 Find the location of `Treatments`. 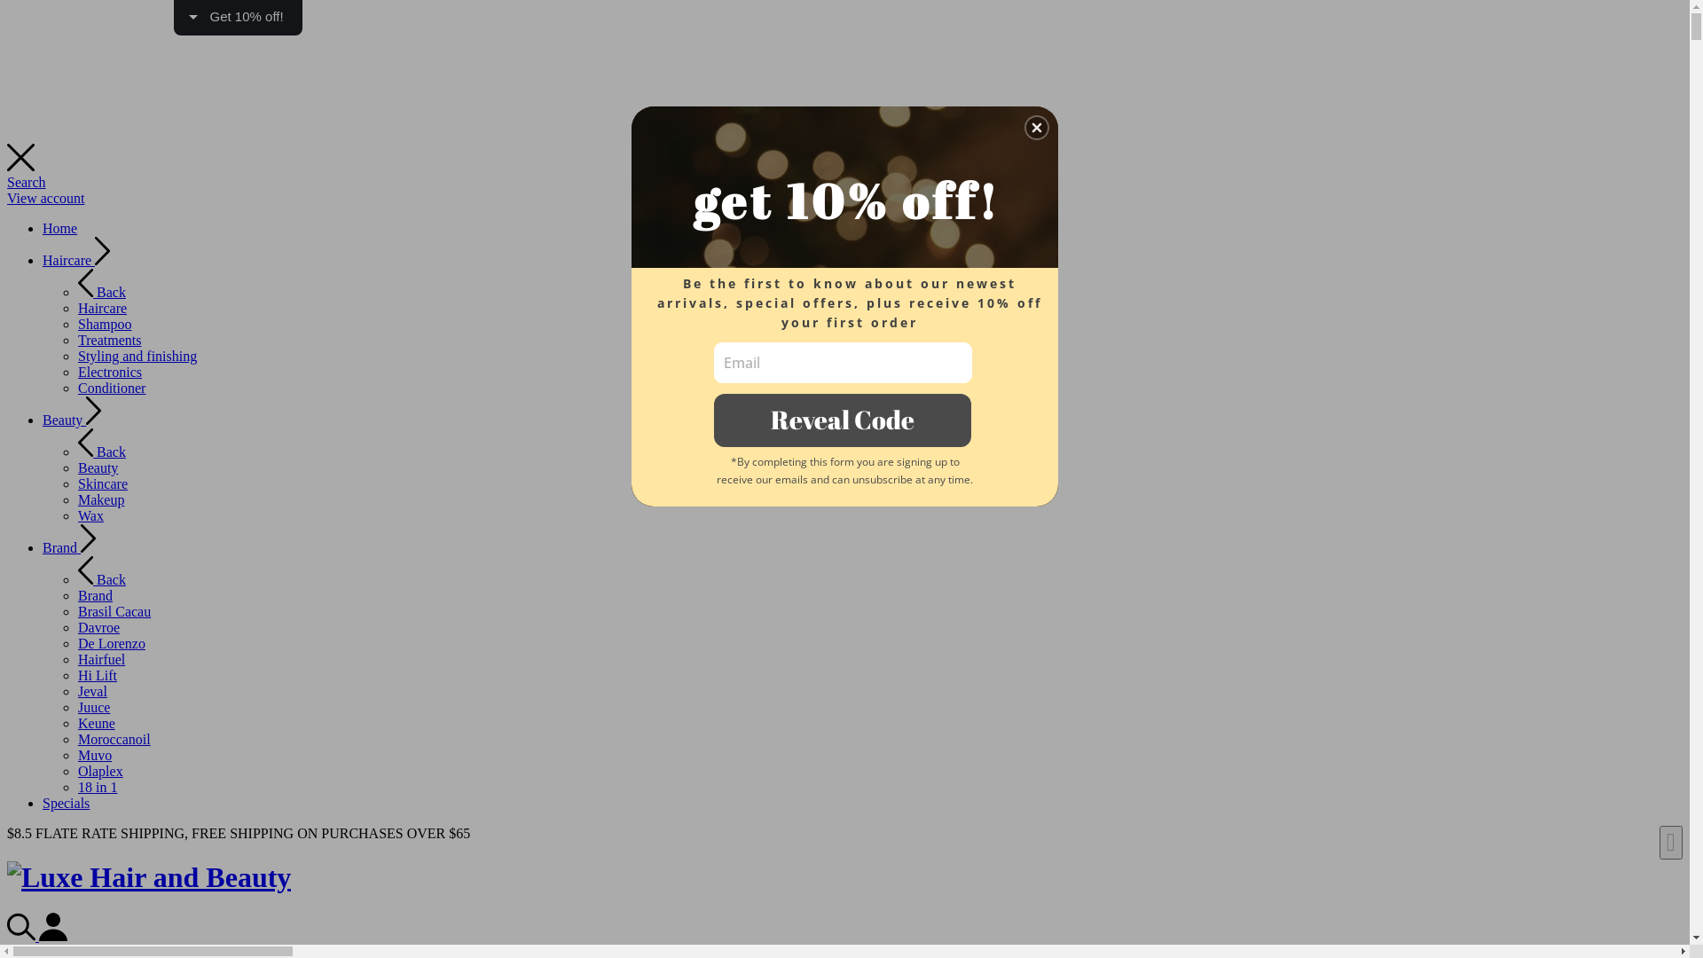

Treatments is located at coordinates (110, 341).